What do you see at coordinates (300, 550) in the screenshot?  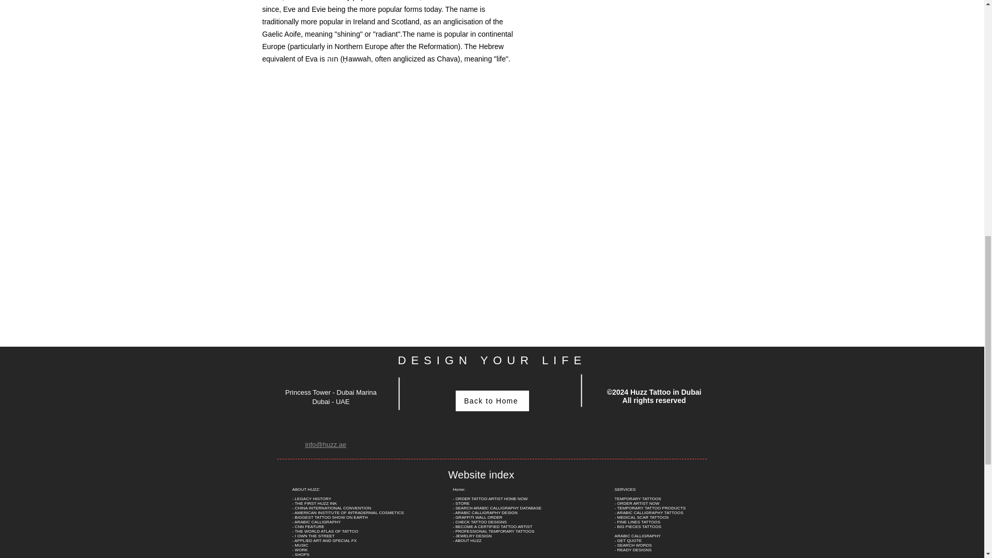 I see `- WORK` at bounding box center [300, 550].